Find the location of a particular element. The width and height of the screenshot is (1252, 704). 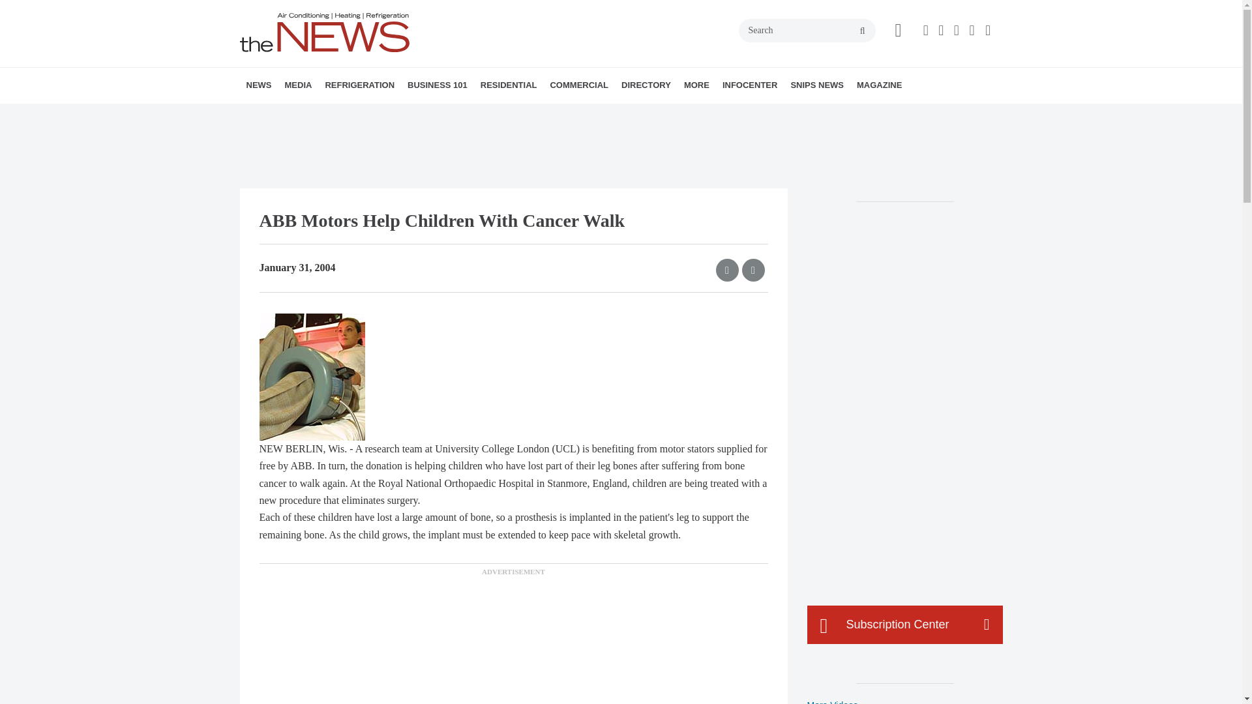

twitter is located at coordinates (943, 30).